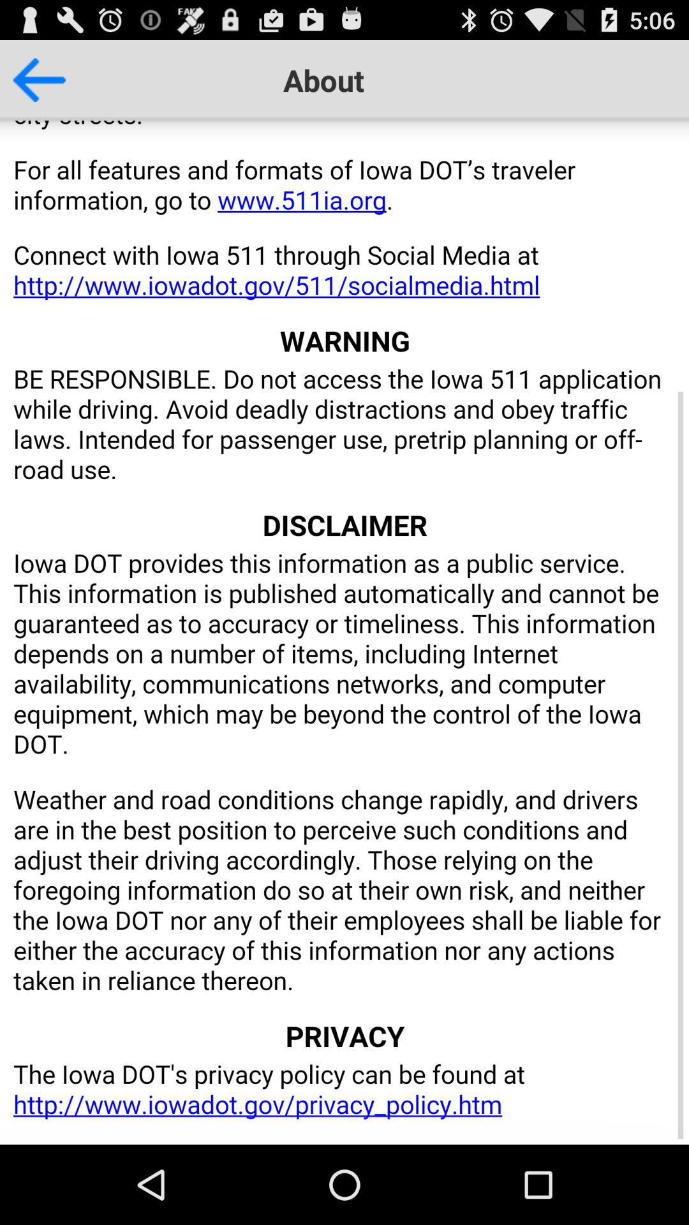 Image resolution: width=689 pixels, height=1225 pixels. I want to click on select the arrow button which is to the immediate left of about, so click(44, 74).